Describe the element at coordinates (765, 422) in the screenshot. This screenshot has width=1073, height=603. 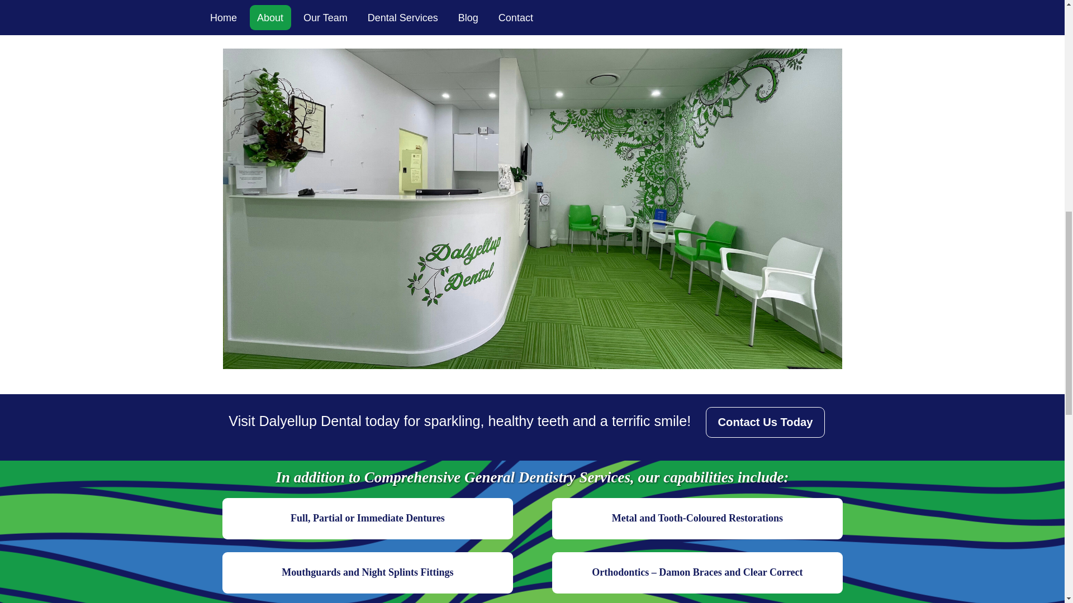
I see `Contact Us Today` at that location.